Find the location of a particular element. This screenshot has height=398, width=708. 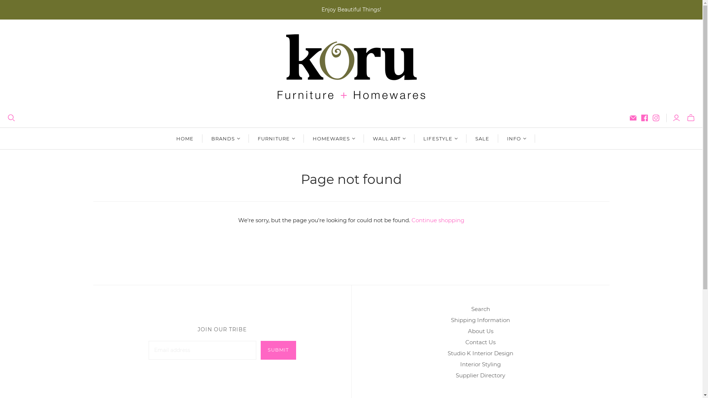

SUBMIT is located at coordinates (278, 350).